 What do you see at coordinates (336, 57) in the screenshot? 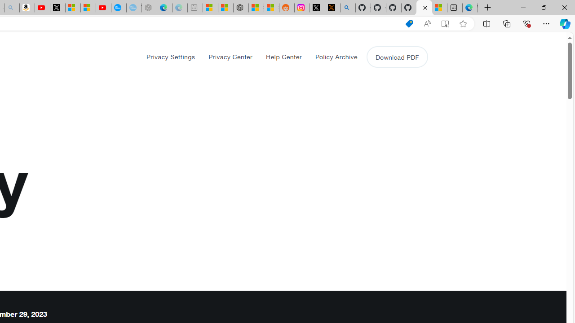
I see `Policy Archive` at bounding box center [336, 57].